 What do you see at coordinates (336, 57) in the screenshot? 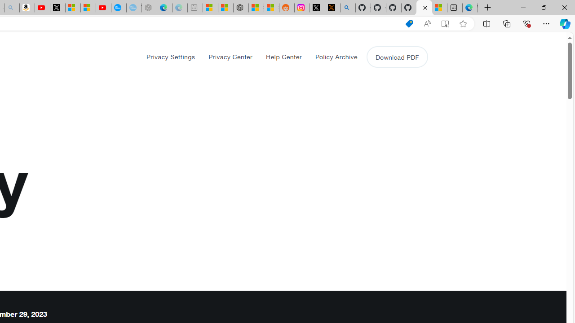
I see `Policy Archive` at bounding box center [336, 57].